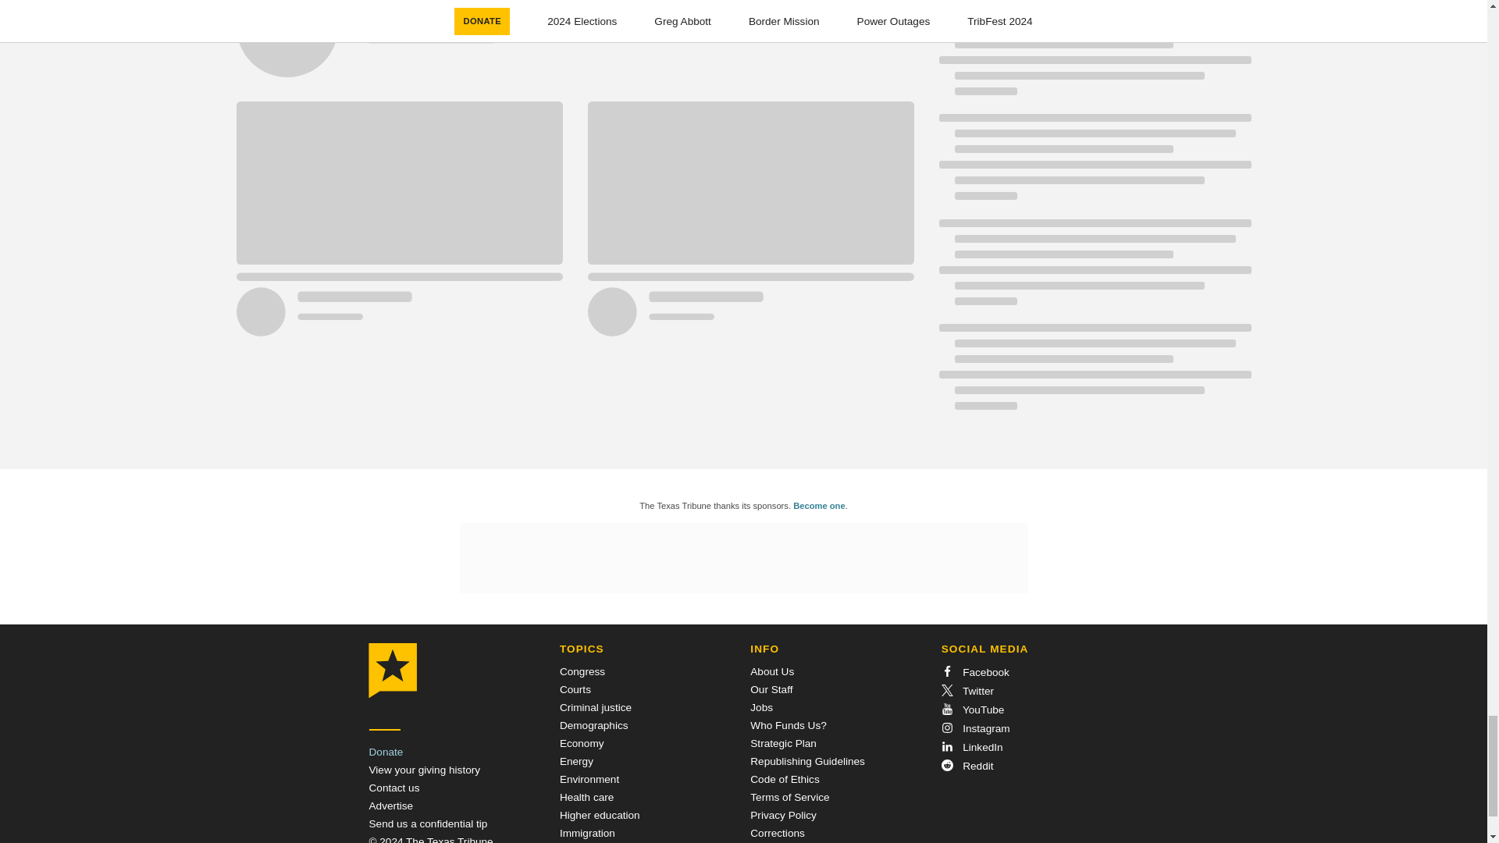  I want to click on Corrections, so click(778, 832).